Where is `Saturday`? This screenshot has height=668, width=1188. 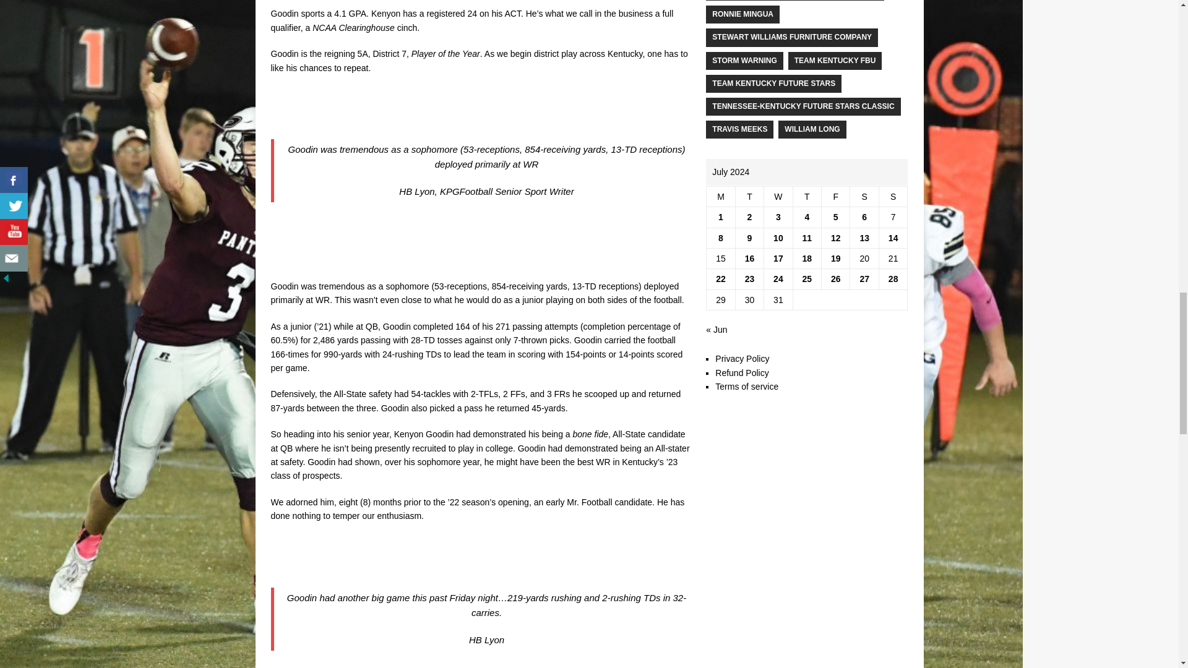 Saturday is located at coordinates (864, 196).